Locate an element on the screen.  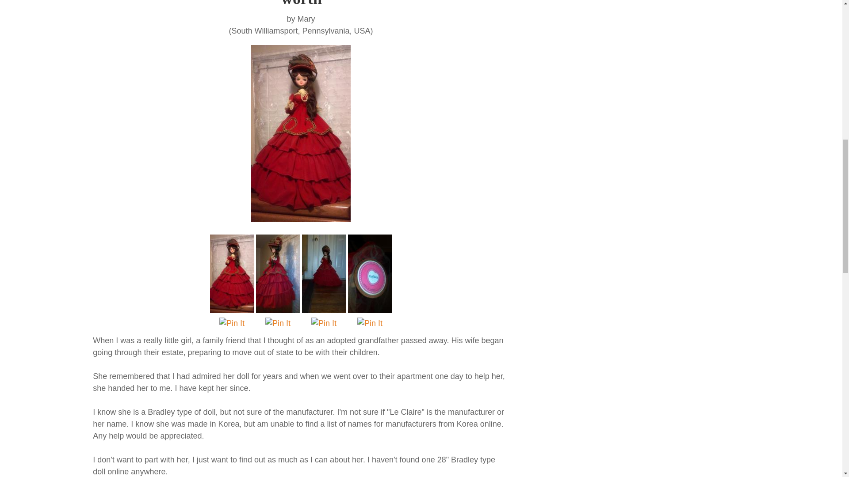
Pin It is located at coordinates (324, 323).